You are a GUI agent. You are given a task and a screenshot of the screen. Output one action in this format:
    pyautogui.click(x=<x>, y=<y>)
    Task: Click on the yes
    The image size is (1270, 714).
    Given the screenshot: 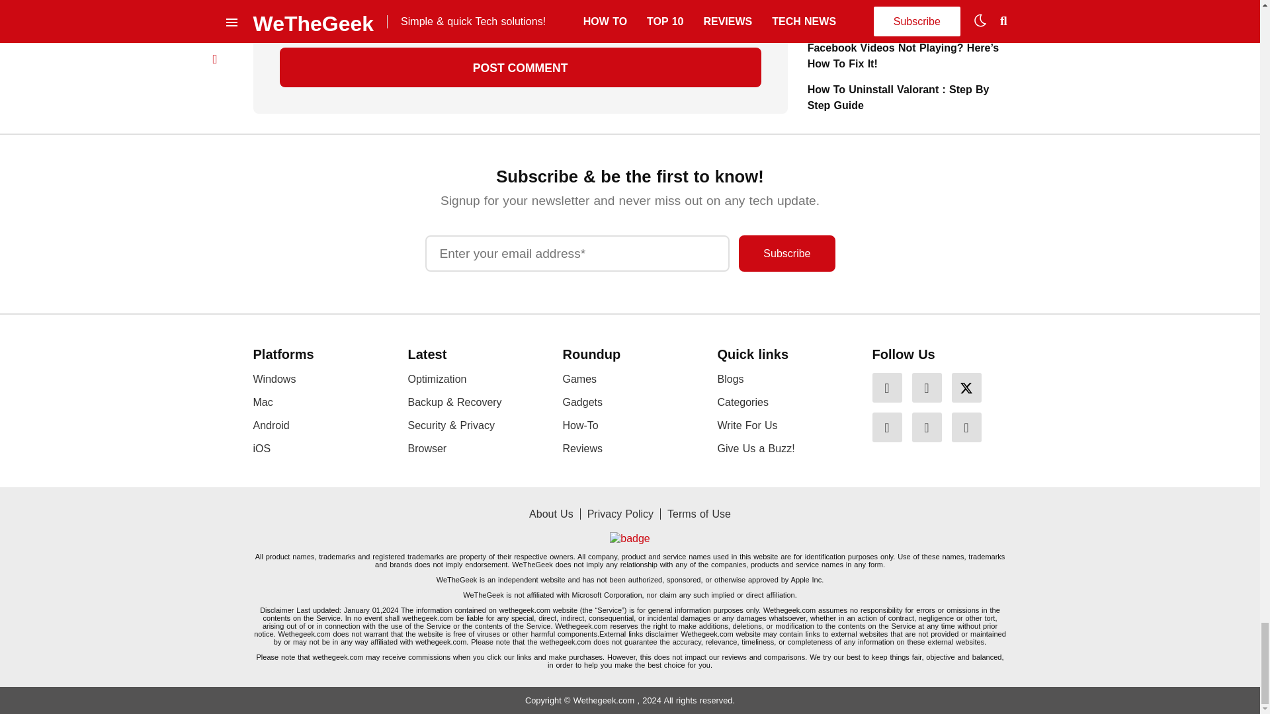 What is the action you would take?
    pyautogui.click(x=283, y=19)
    